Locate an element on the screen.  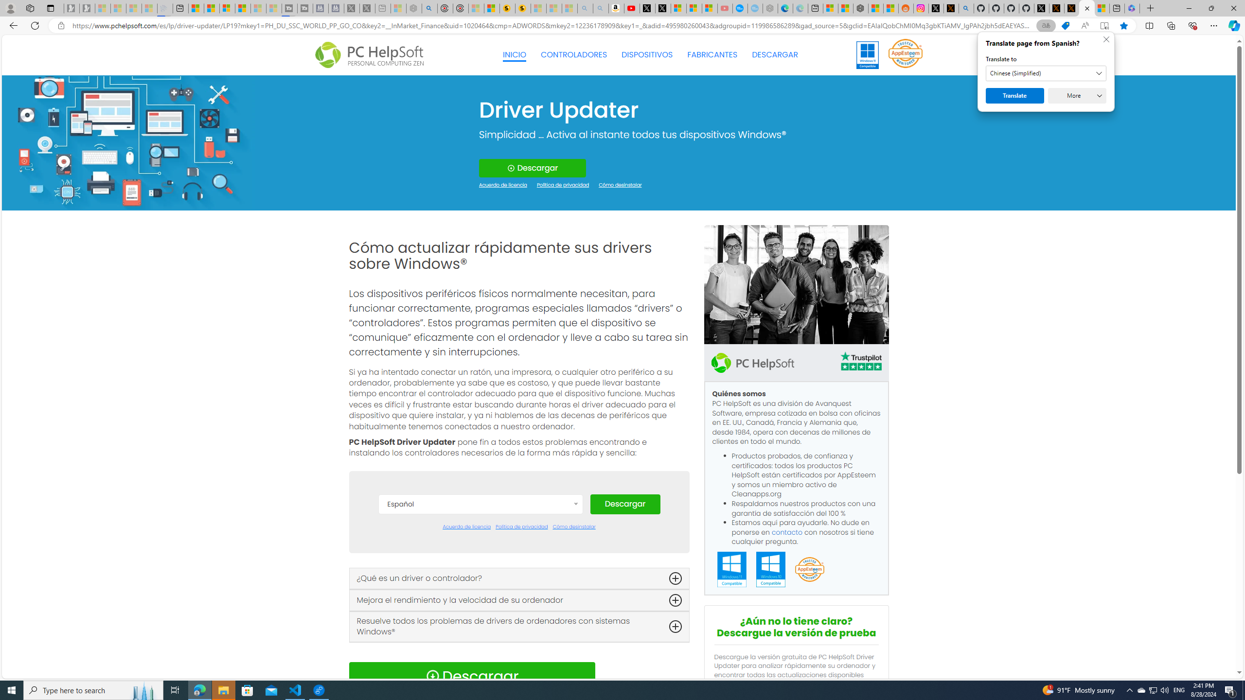
App Esteem is located at coordinates (809, 570).